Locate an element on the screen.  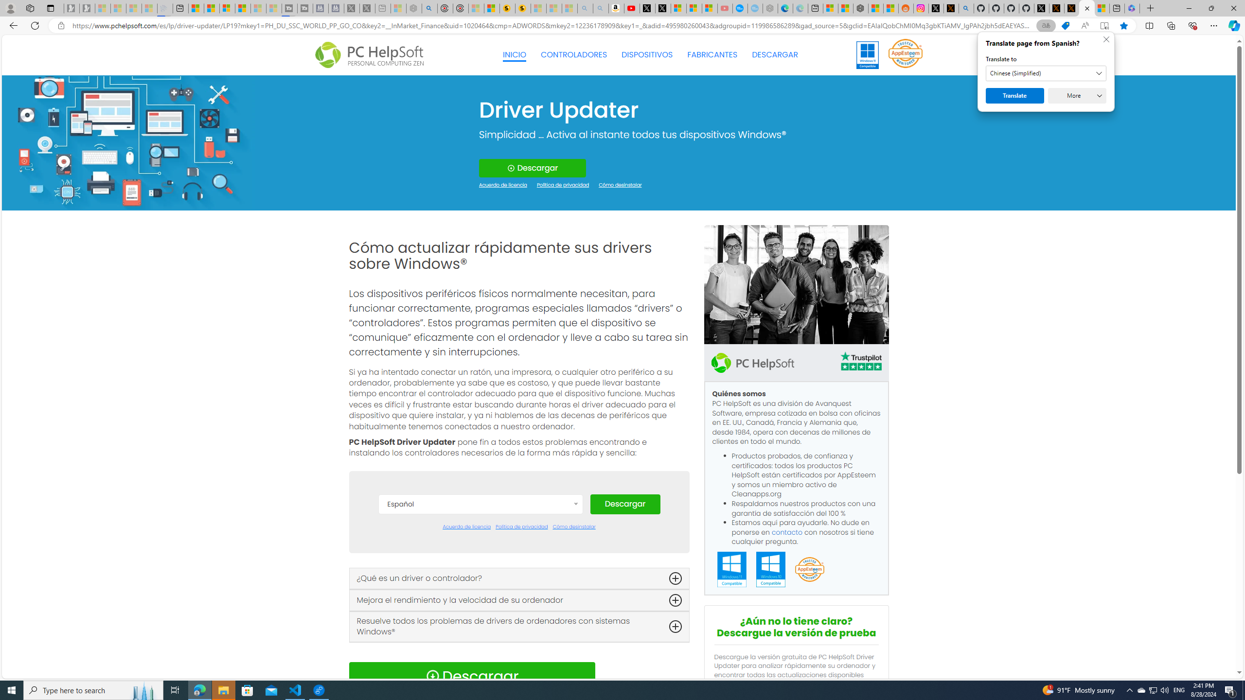
App Esteem is located at coordinates (809, 570).